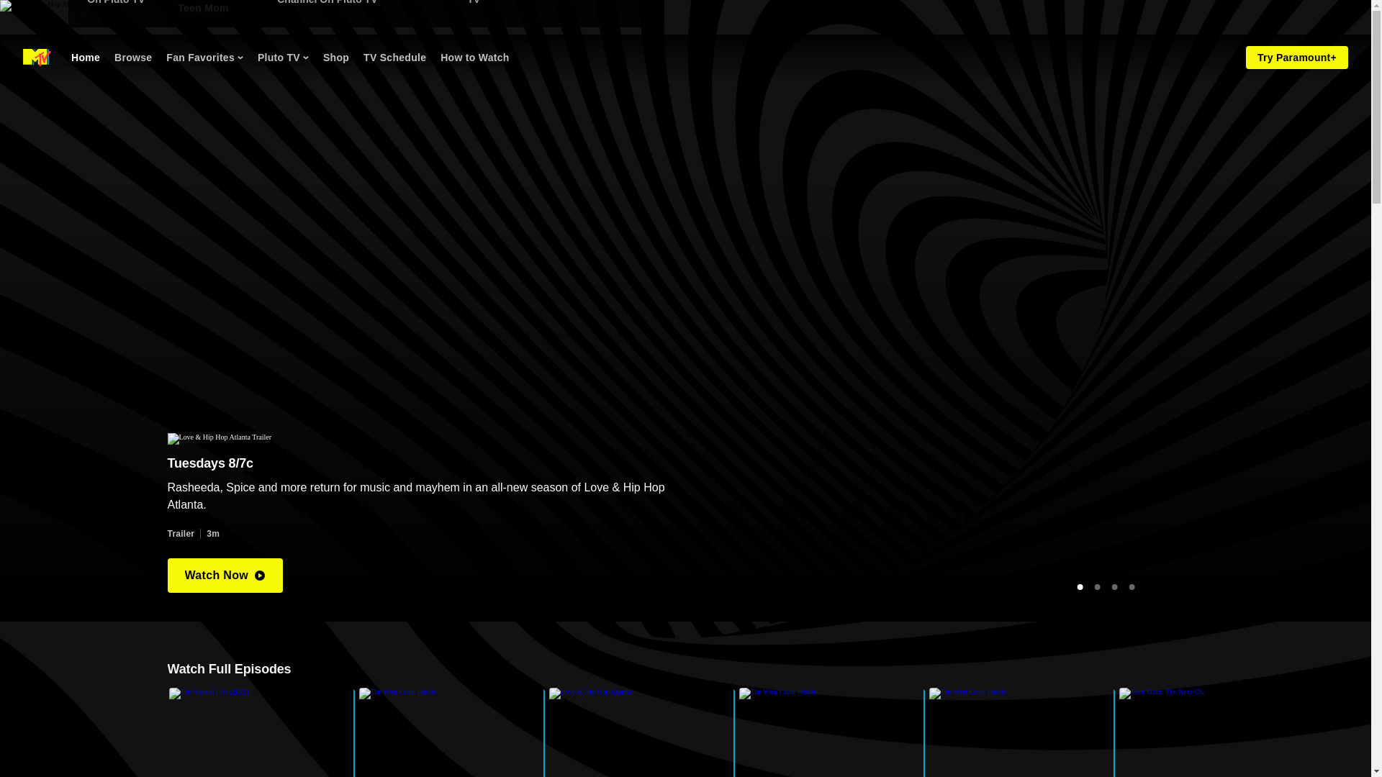  I want to click on false, so click(451, 732).